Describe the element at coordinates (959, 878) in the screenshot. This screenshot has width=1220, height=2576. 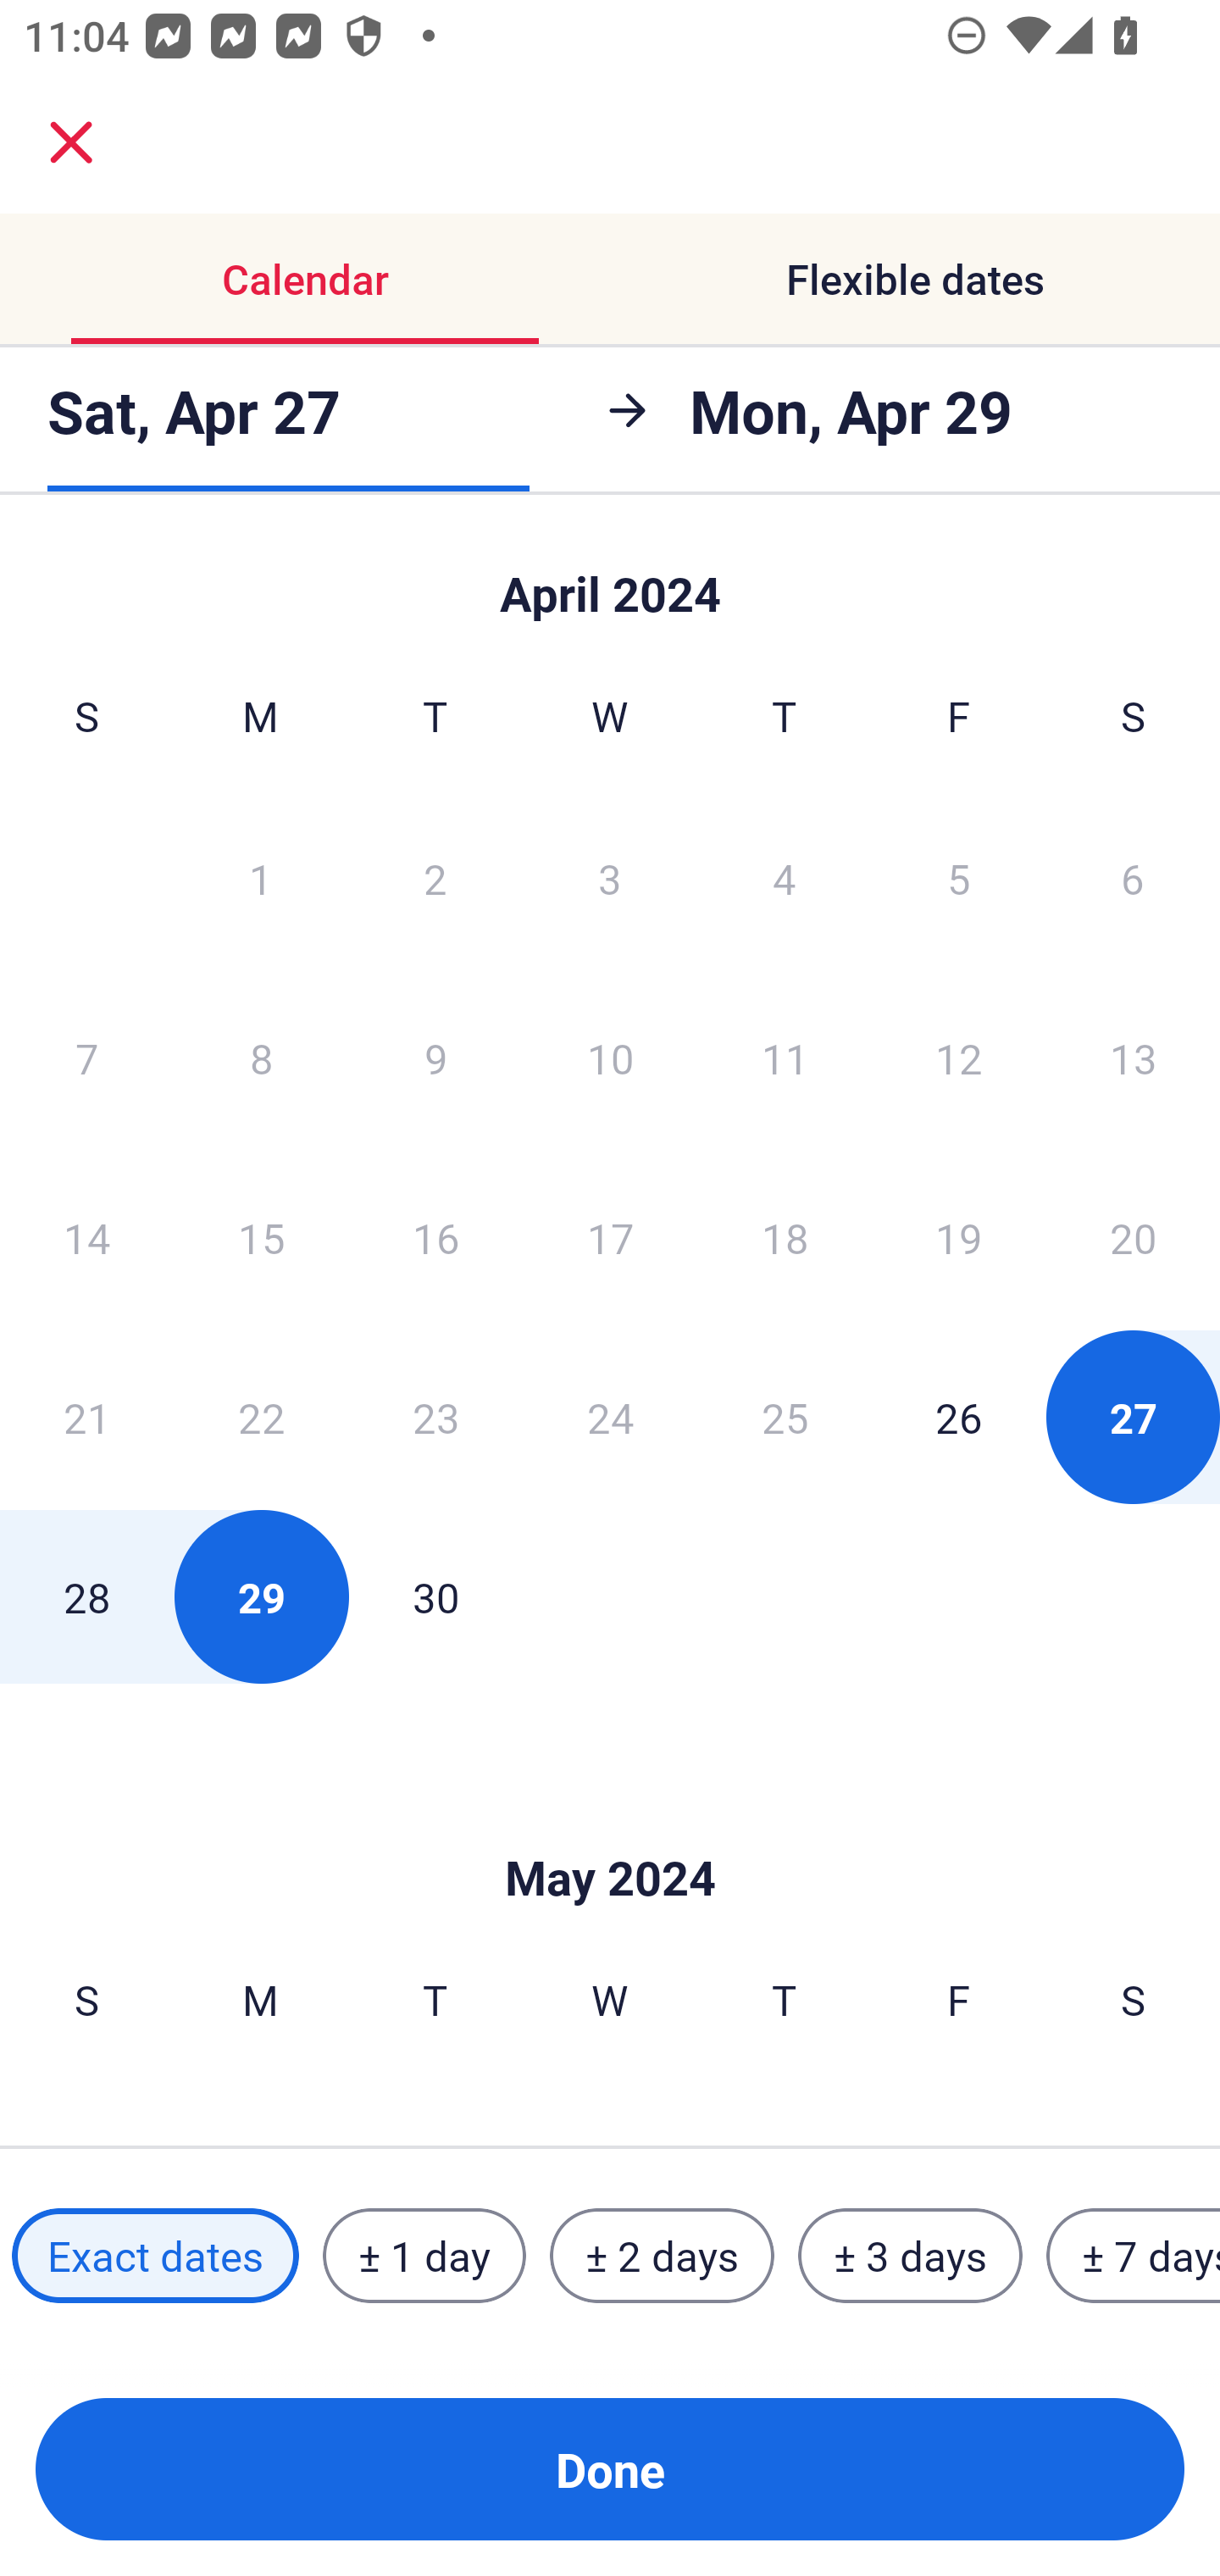
I see `5 Friday, April 5, 2024` at that location.